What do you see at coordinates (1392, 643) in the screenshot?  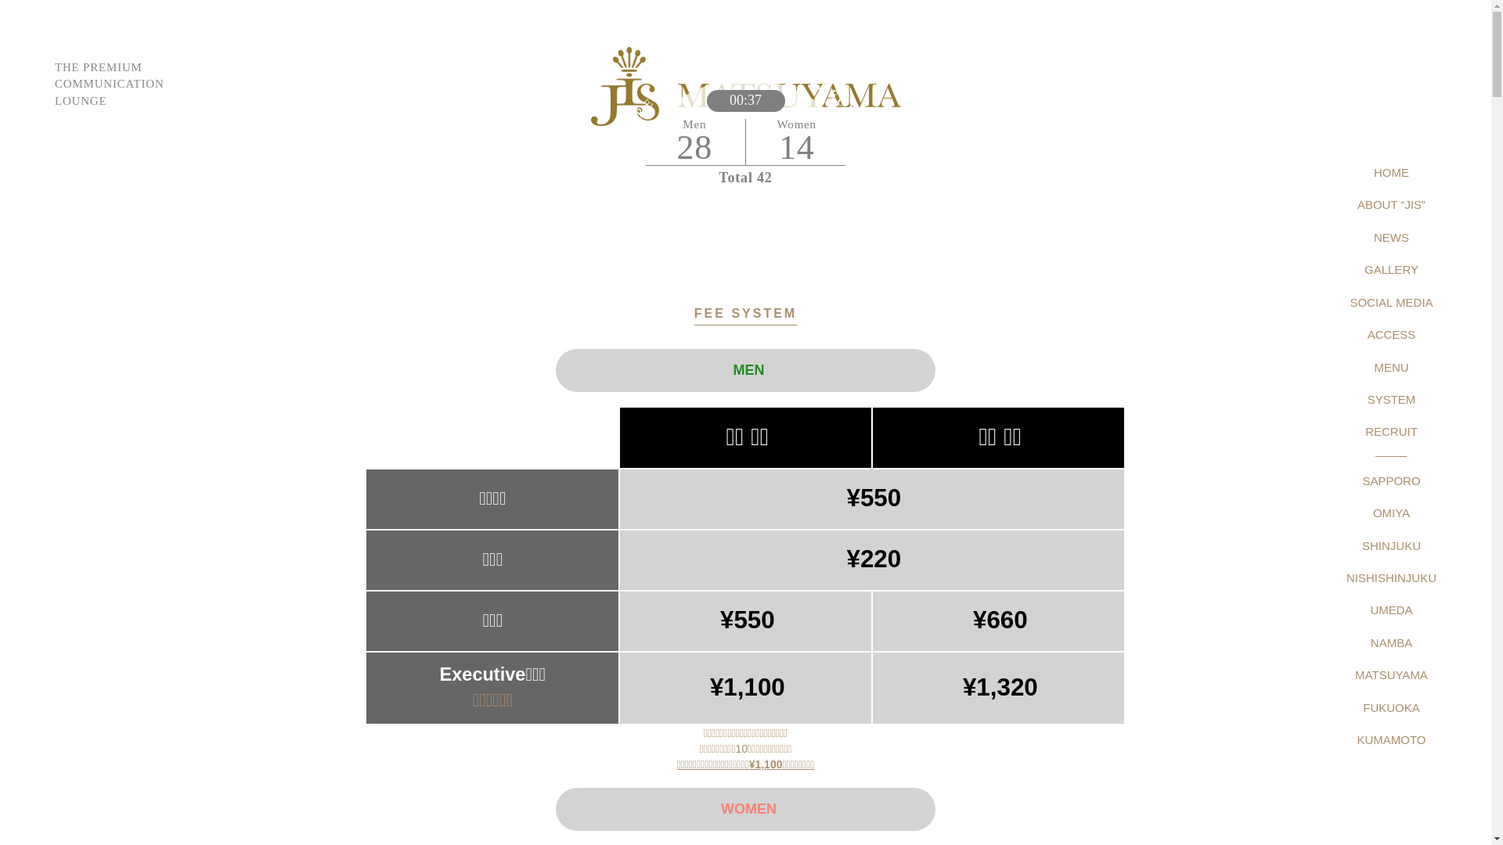 I see `NAMBA` at bounding box center [1392, 643].